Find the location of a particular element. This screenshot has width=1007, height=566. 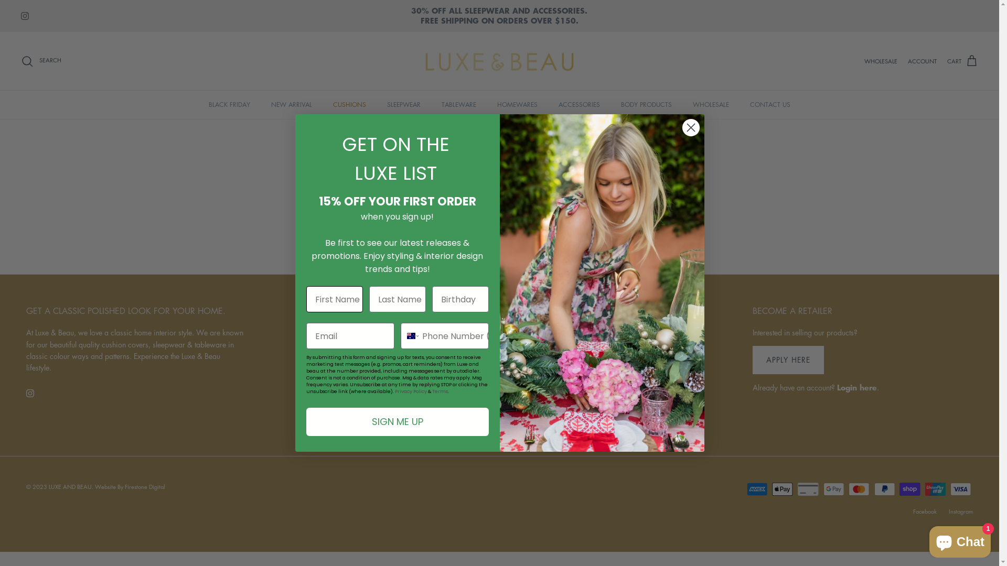

Body Products is located at coordinates (400, 409).